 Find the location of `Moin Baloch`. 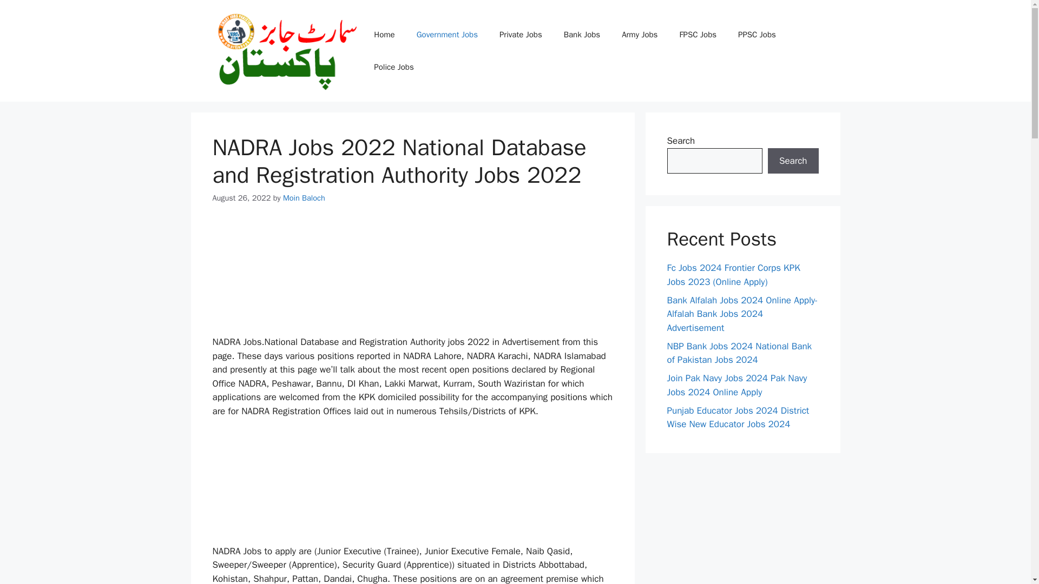

Moin Baloch is located at coordinates (304, 198).